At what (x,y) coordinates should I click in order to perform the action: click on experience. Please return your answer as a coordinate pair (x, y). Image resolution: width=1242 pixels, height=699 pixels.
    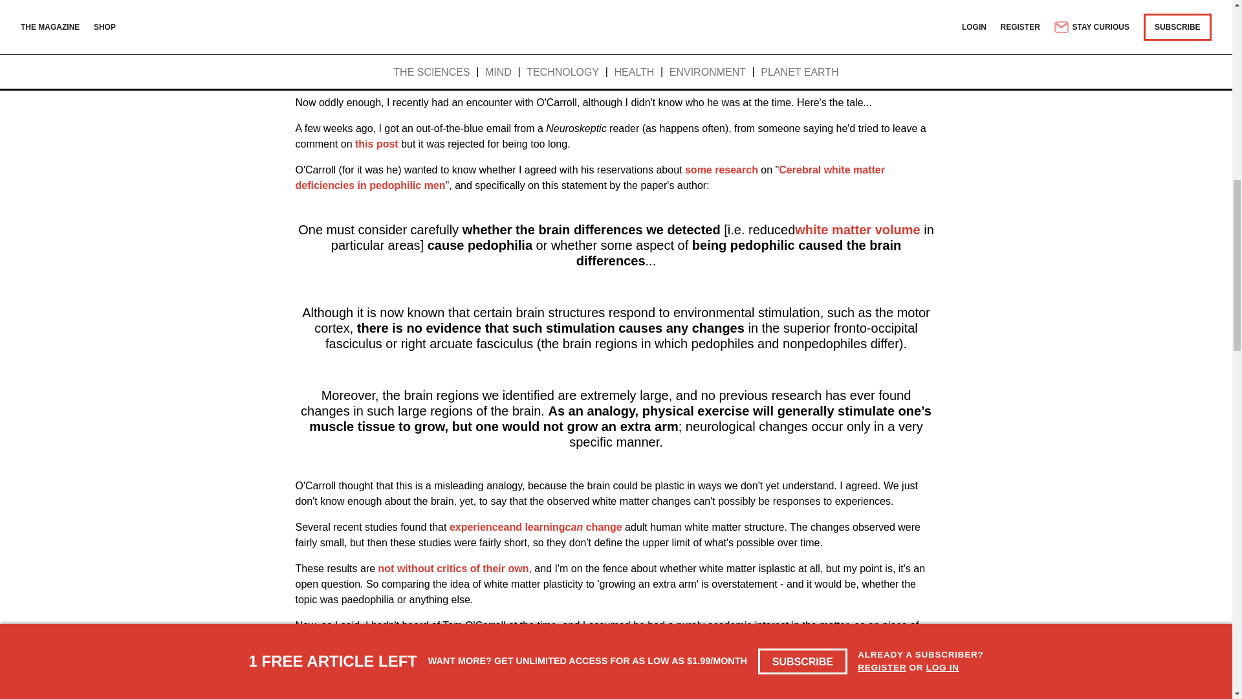
    Looking at the image, I should click on (477, 527).